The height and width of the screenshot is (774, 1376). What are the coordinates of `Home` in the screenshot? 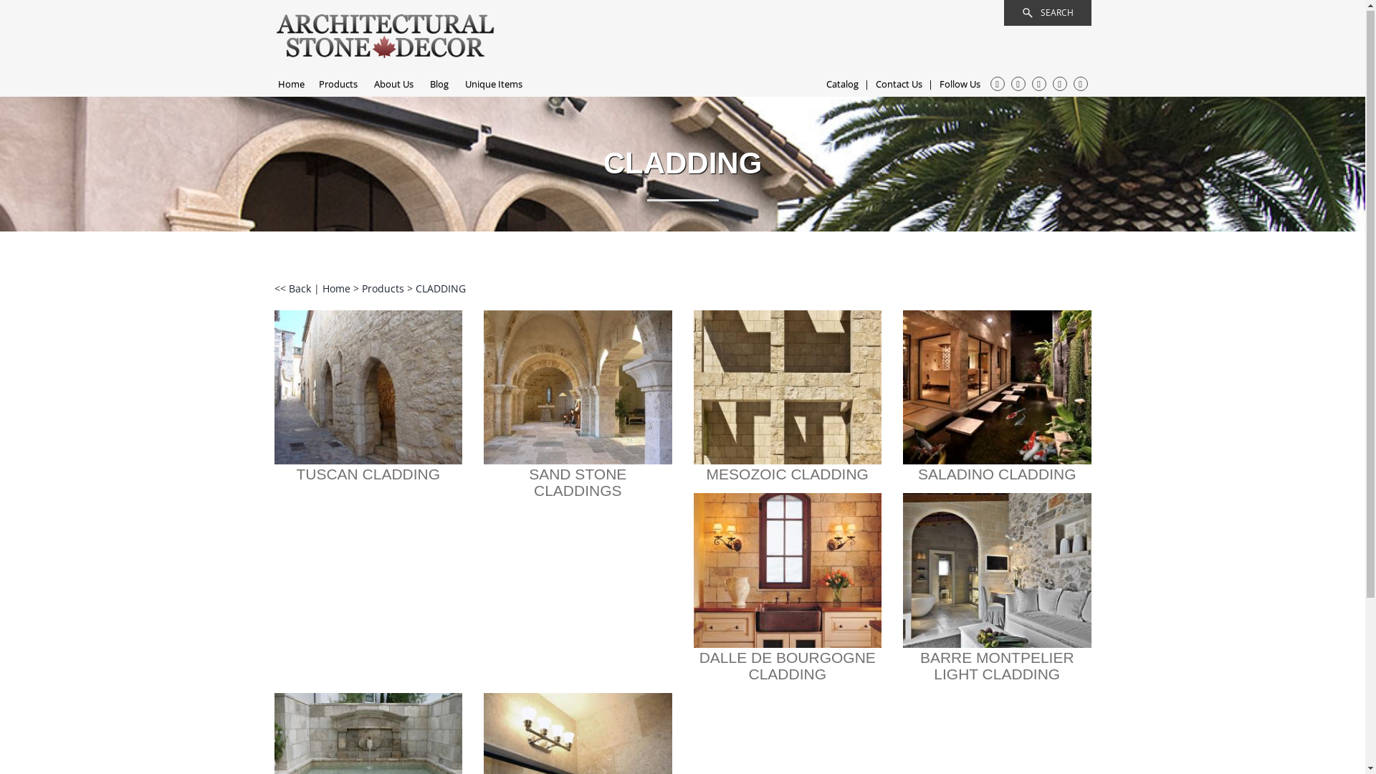 It's located at (291, 85).